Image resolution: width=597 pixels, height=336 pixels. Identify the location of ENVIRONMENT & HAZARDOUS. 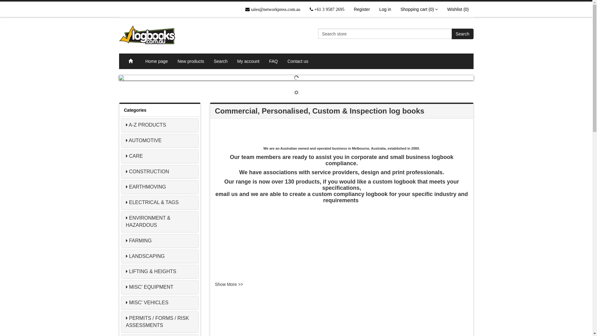
(148, 222).